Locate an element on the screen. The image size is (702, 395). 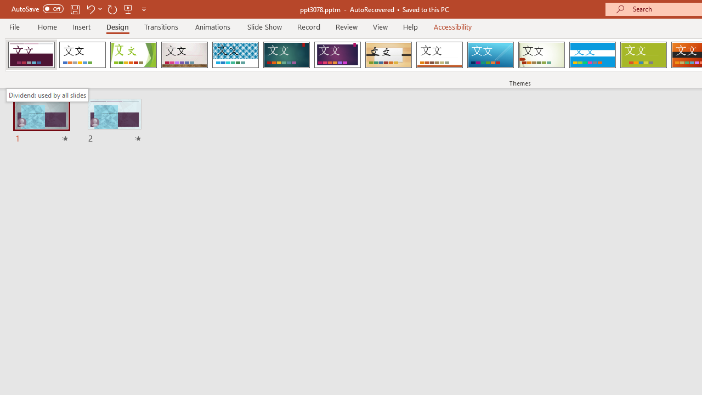
Basis is located at coordinates (643, 55).